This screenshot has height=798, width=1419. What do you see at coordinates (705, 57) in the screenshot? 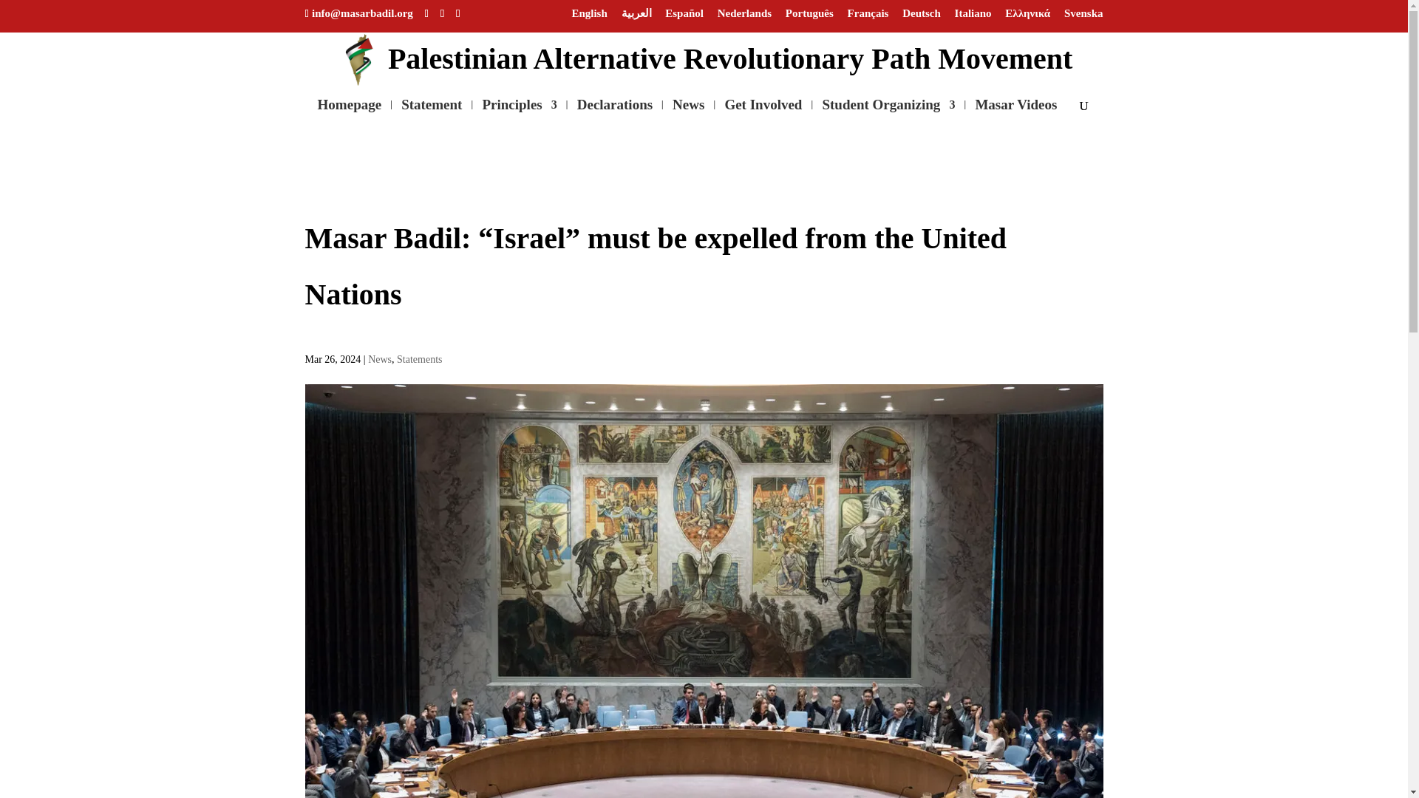
I see `Palestinian Alternative Revolutionary Path Movement` at bounding box center [705, 57].